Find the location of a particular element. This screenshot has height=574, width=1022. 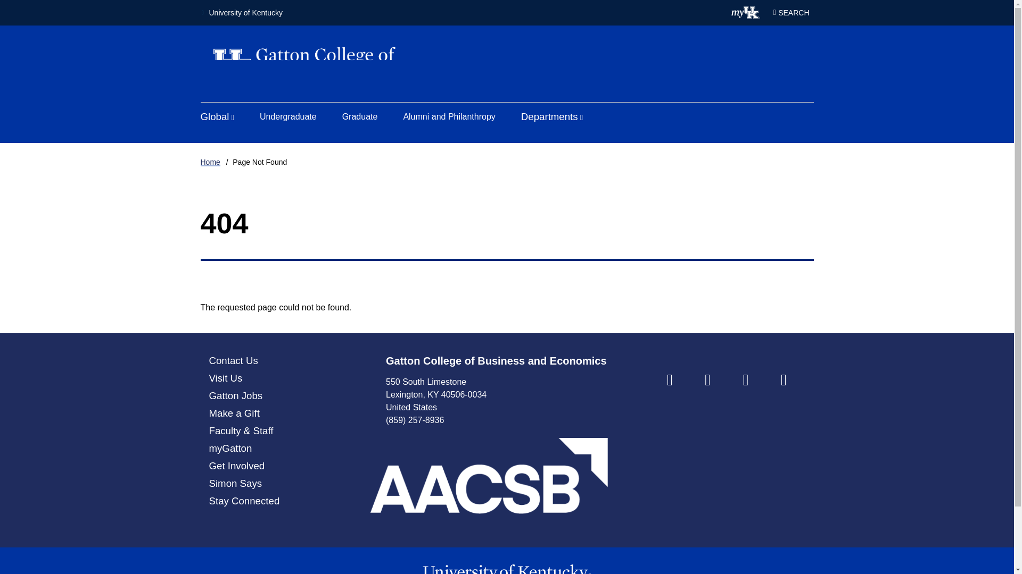

Log into the myUK portal is located at coordinates (746, 12).